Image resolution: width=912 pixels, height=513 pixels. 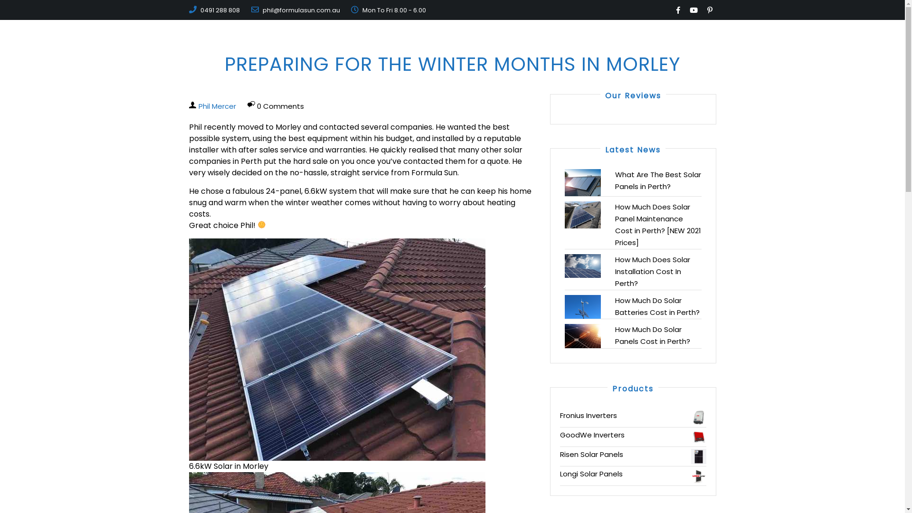 What do you see at coordinates (633, 474) in the screenshot?
I see `Longi Solar Panels` at bounding box center [633, 474].